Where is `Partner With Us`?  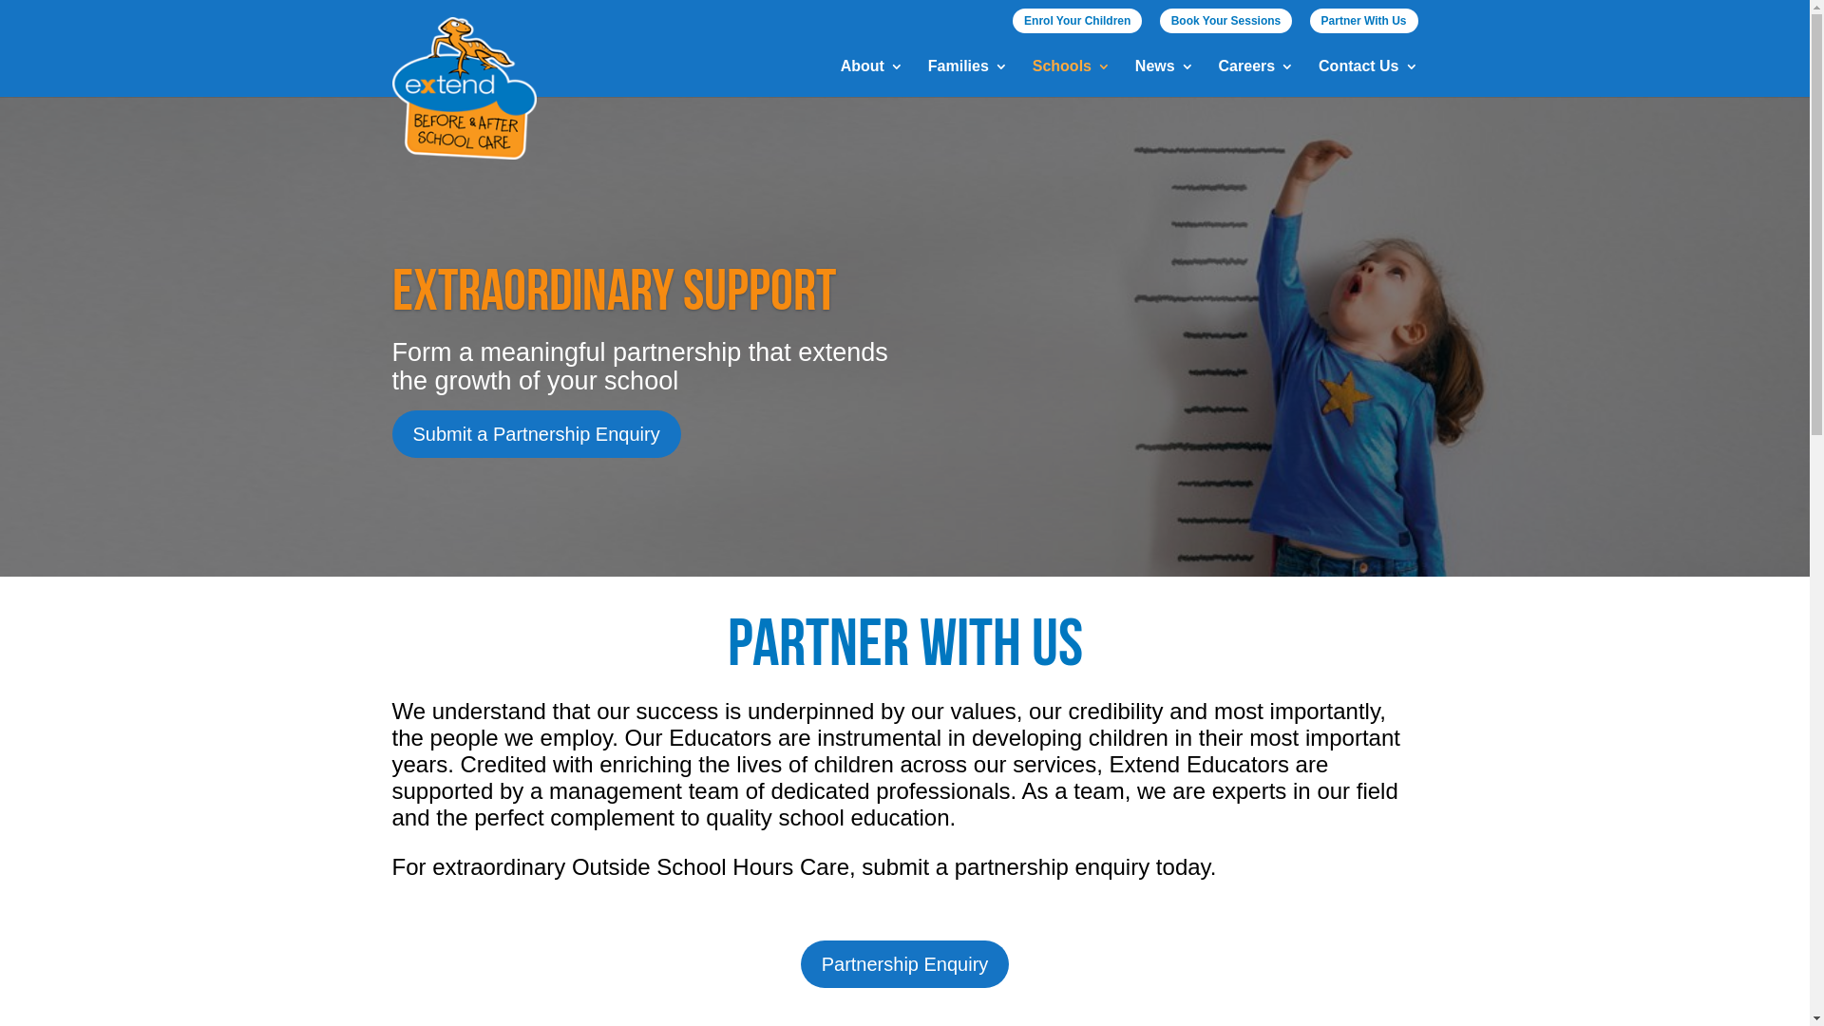 Partner With Us is located at coordinates (1364, 21).